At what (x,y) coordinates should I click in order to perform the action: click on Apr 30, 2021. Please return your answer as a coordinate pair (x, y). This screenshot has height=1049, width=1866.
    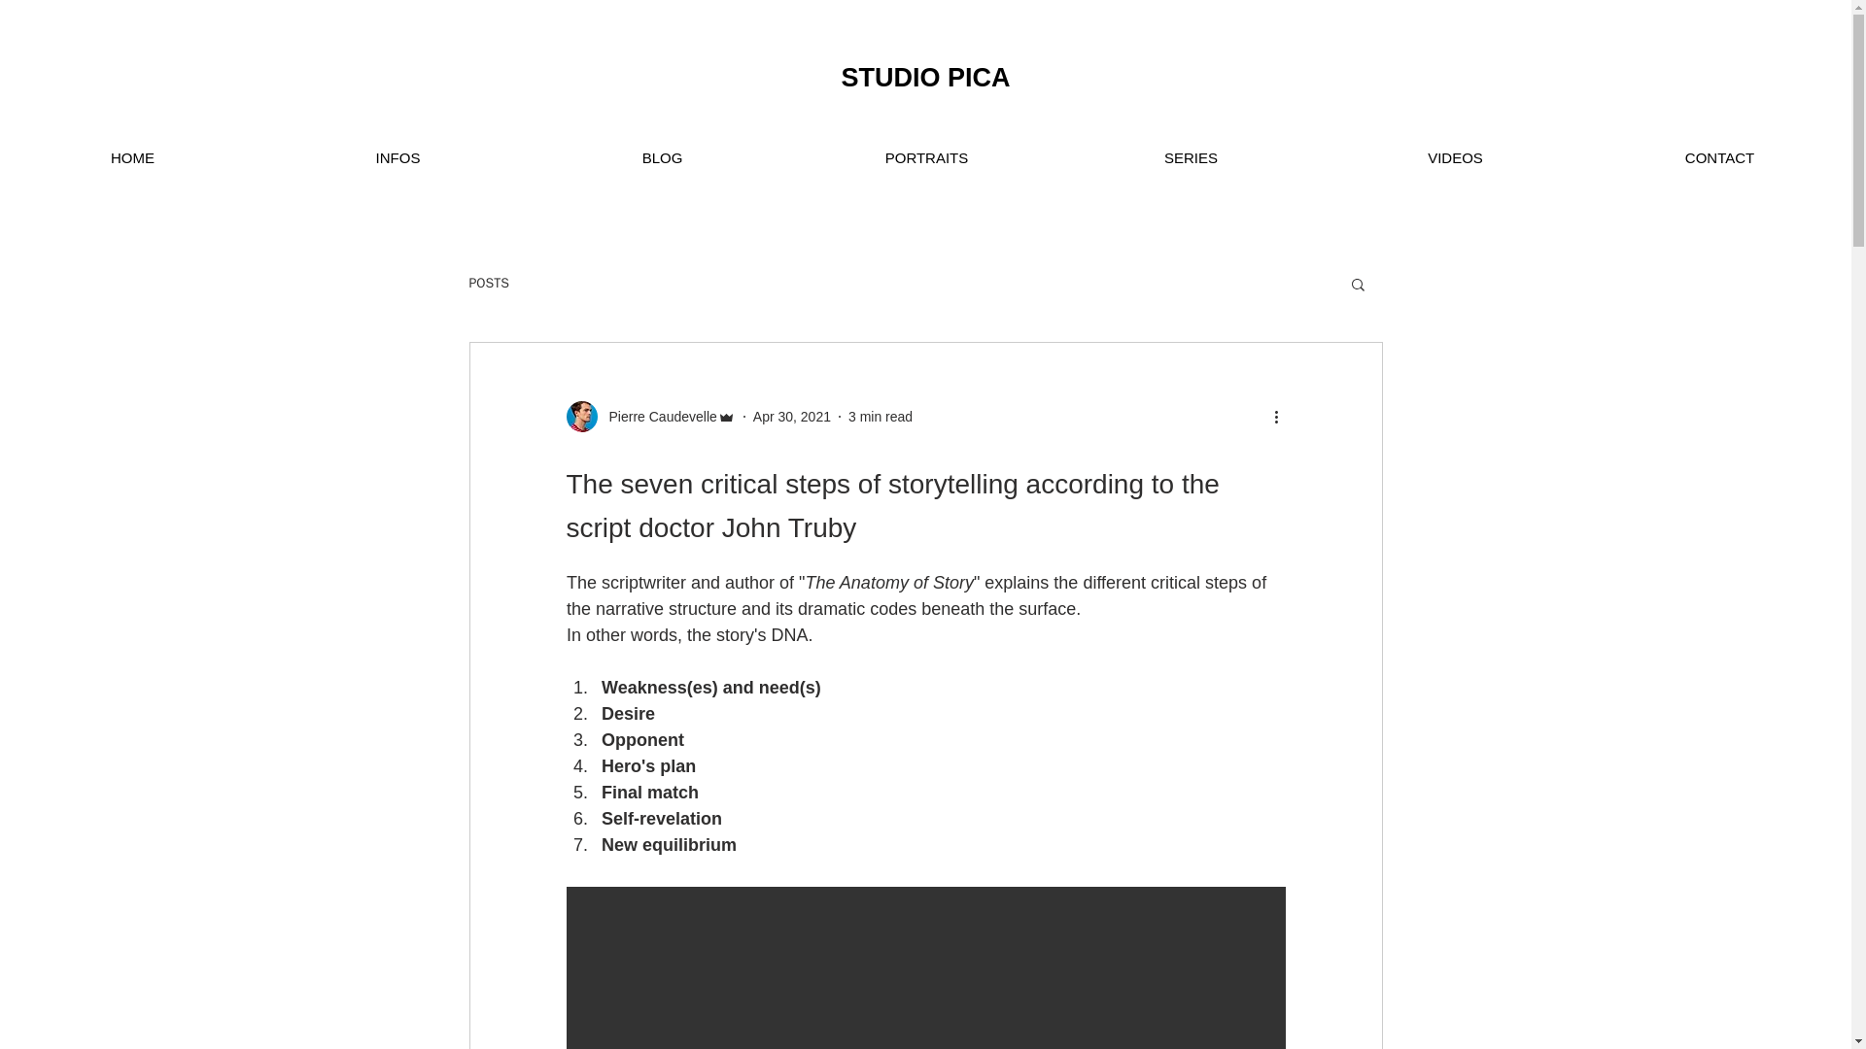
    Looking at the image, I should click on (791, 416).